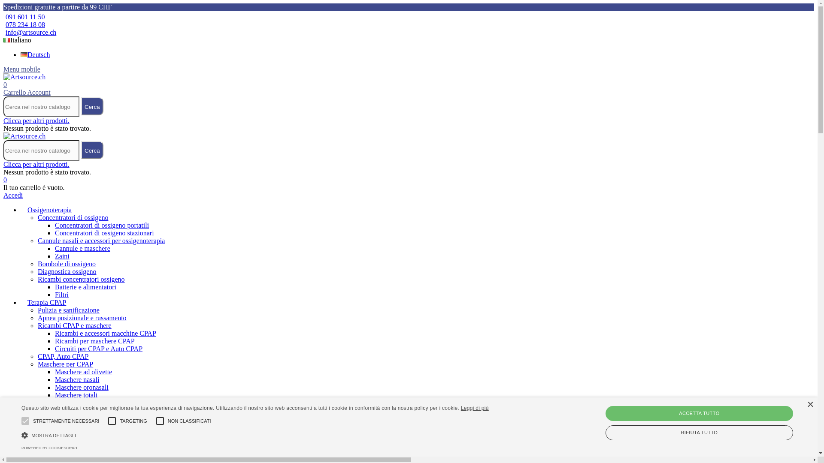 This screenshot has height=463, width=824. Describe the element at coordinates (5, 180) in the screenshot. I see `0` at that location.